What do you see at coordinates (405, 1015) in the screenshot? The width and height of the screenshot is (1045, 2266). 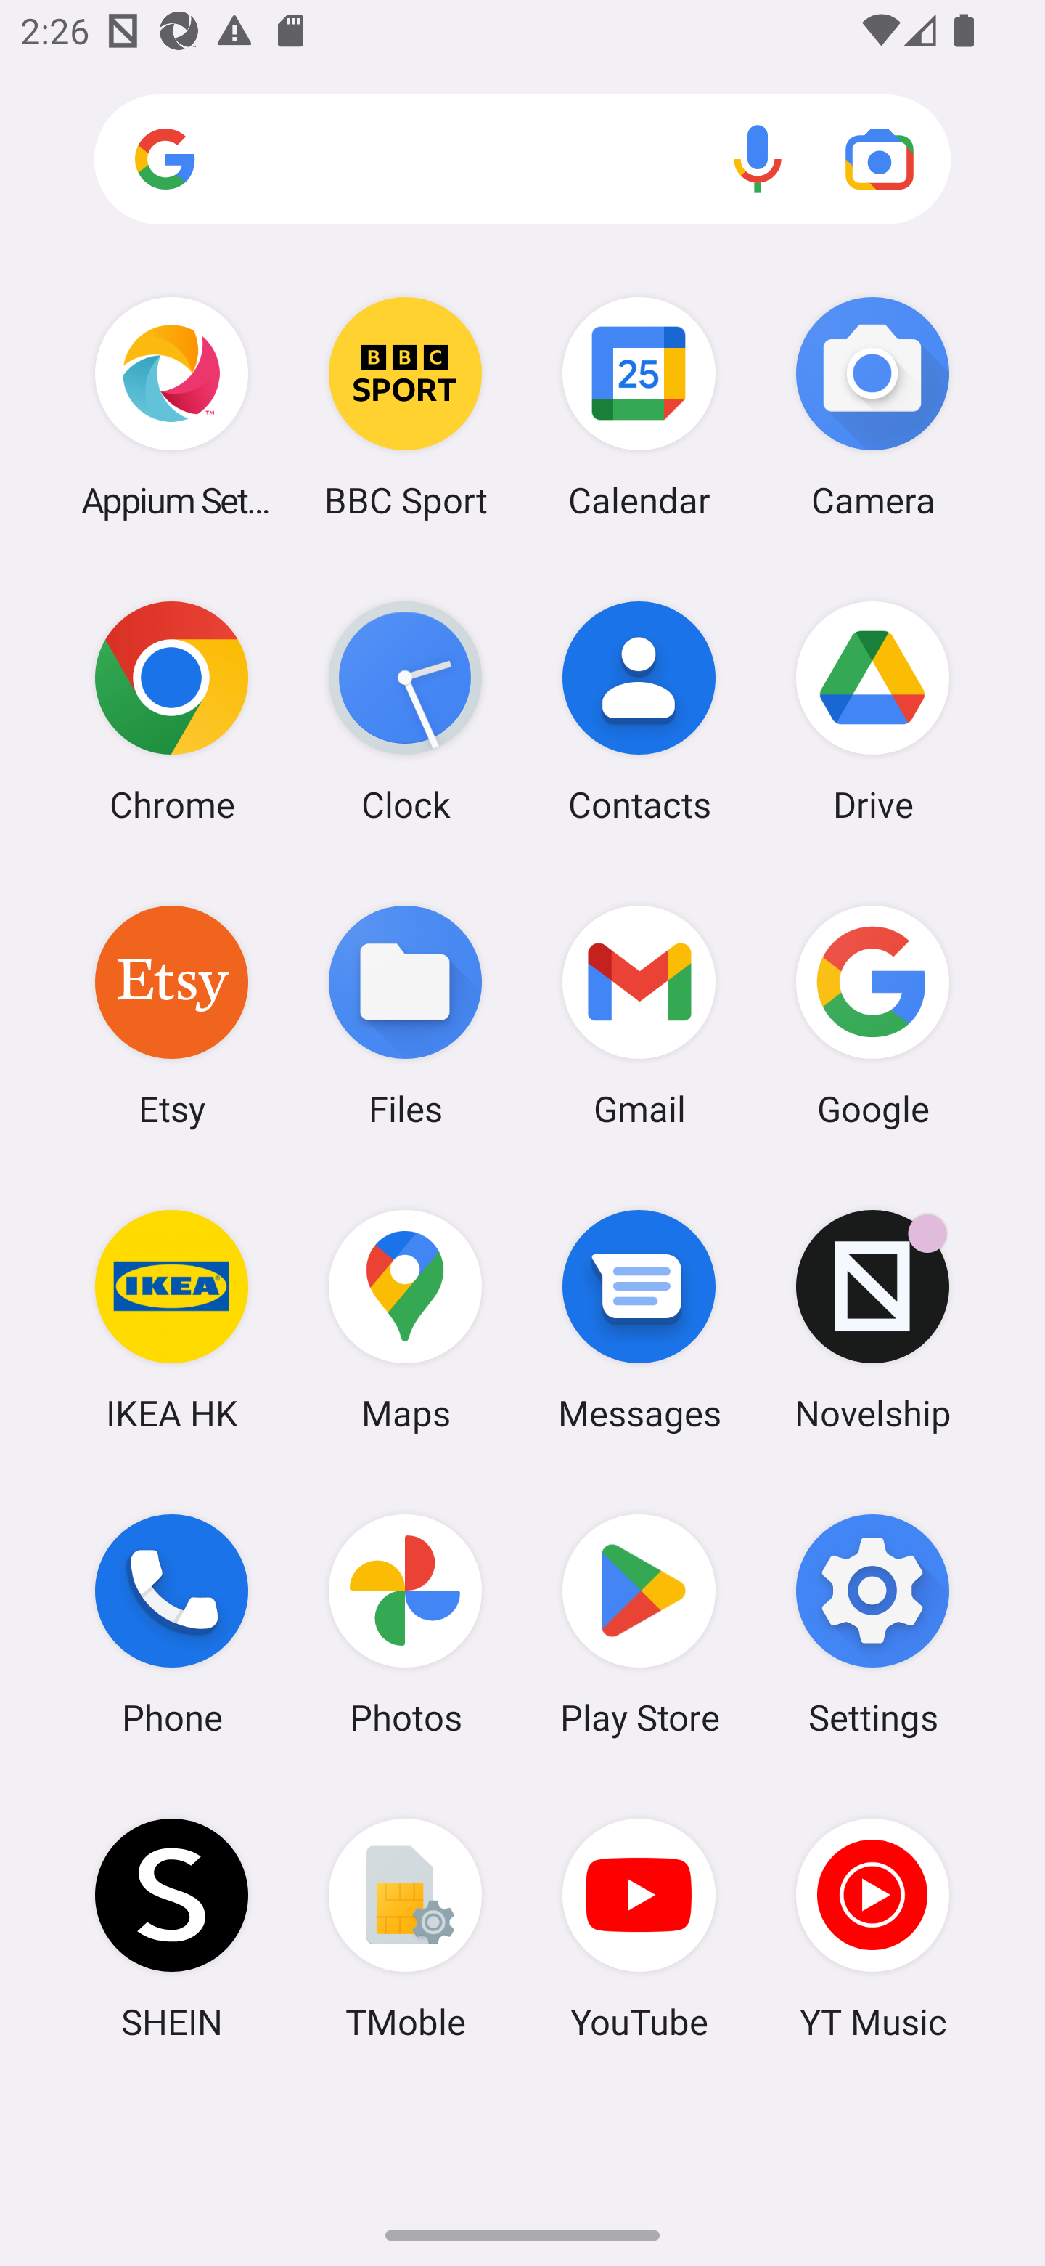 I see `Files` at bounding box center [405, 1015].